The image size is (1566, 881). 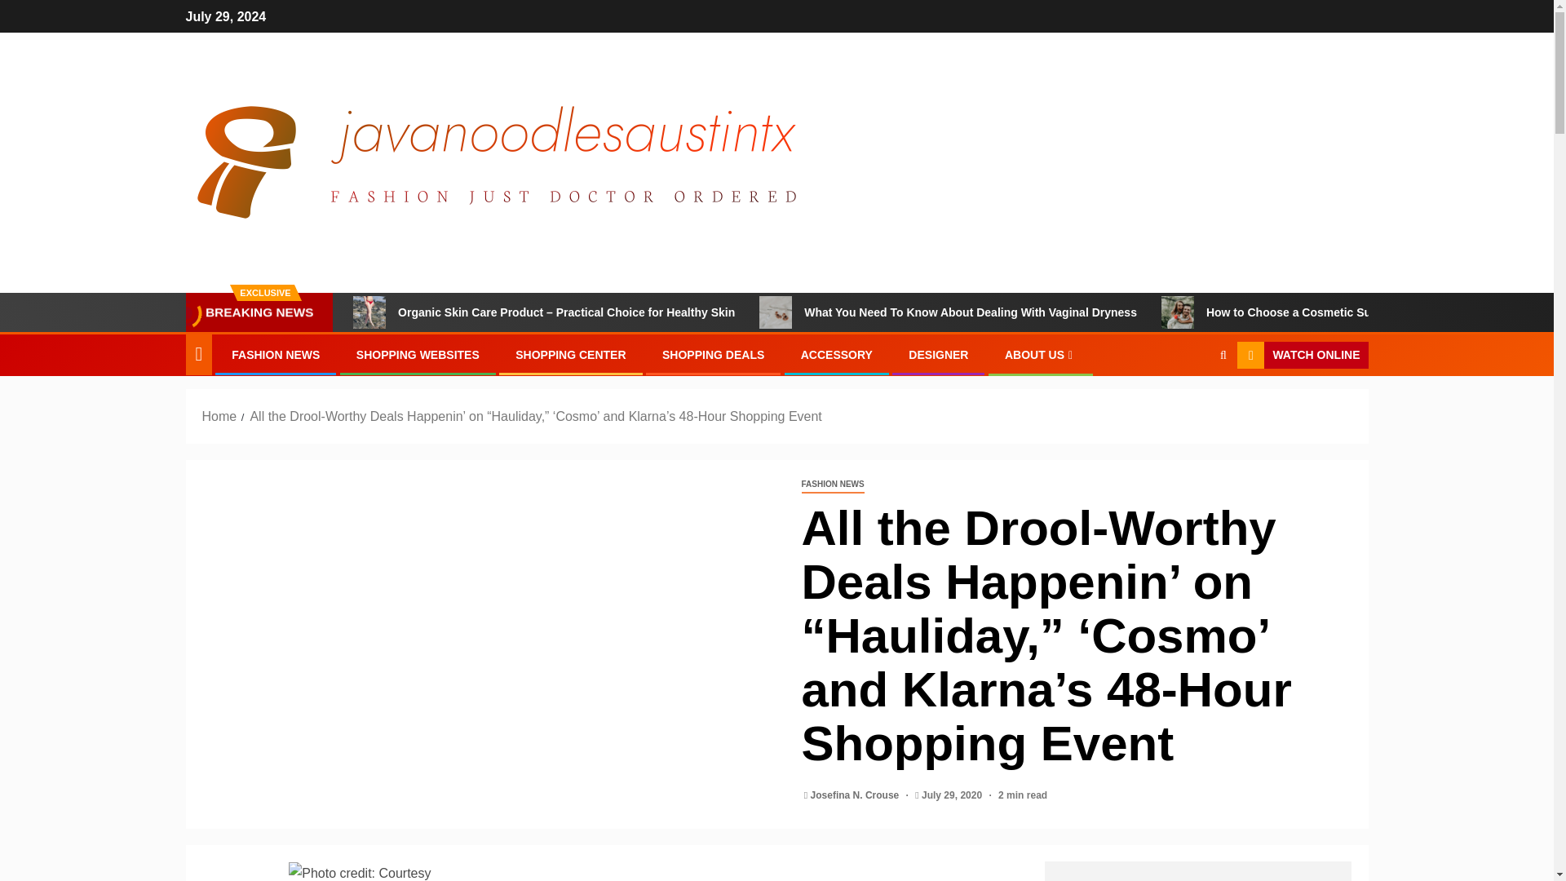 What do you see at coordinates (276, 354) in the screenshot?
I see `FASHION NEWS` at bounding box center [276, 354].